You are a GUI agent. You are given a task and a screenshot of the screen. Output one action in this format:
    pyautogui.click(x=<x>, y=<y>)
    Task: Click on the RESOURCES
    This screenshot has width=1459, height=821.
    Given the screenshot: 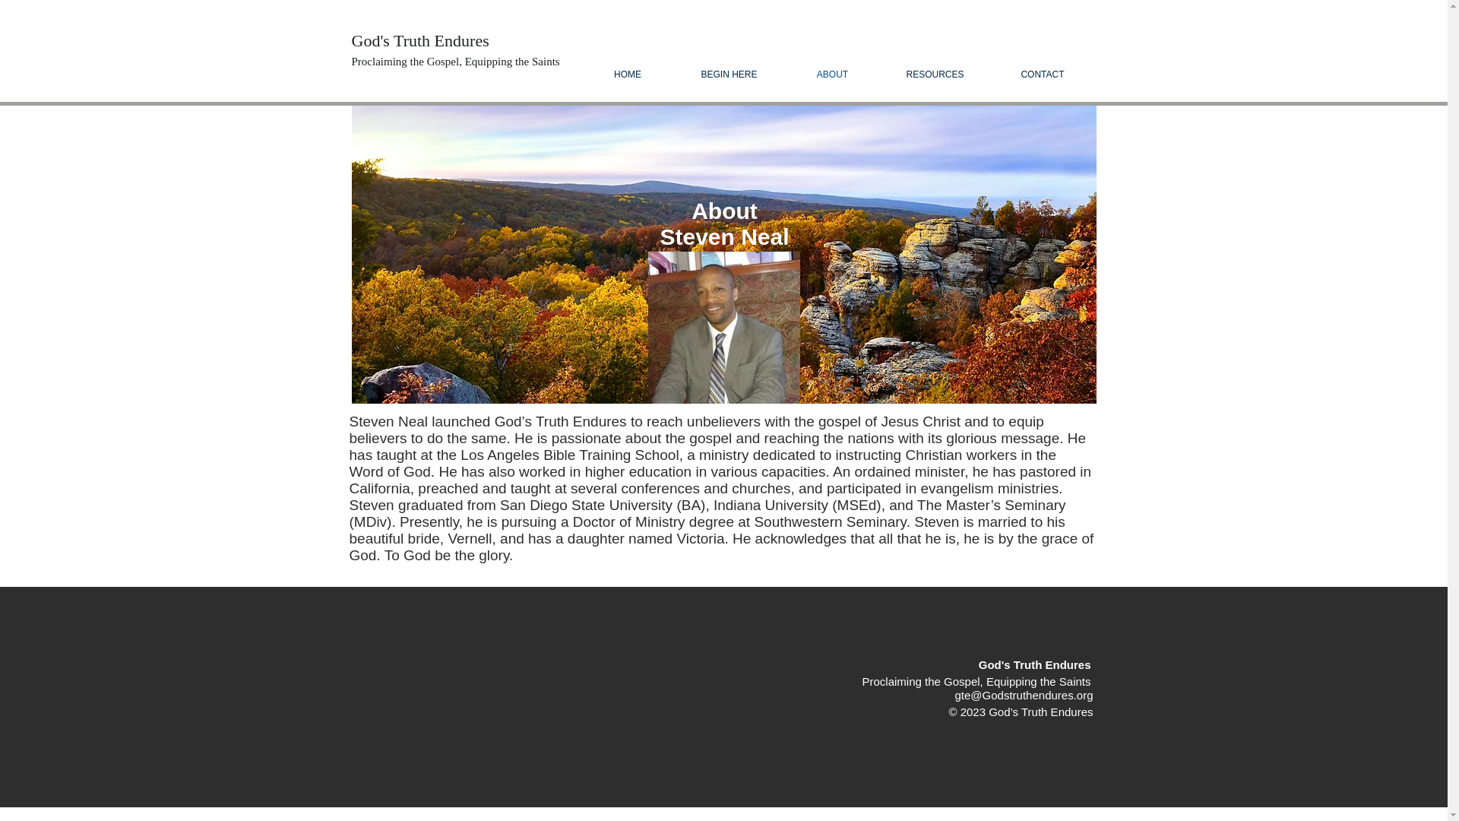 What is the action you would take?
    pyautogui.click(x=934, y=74)
    